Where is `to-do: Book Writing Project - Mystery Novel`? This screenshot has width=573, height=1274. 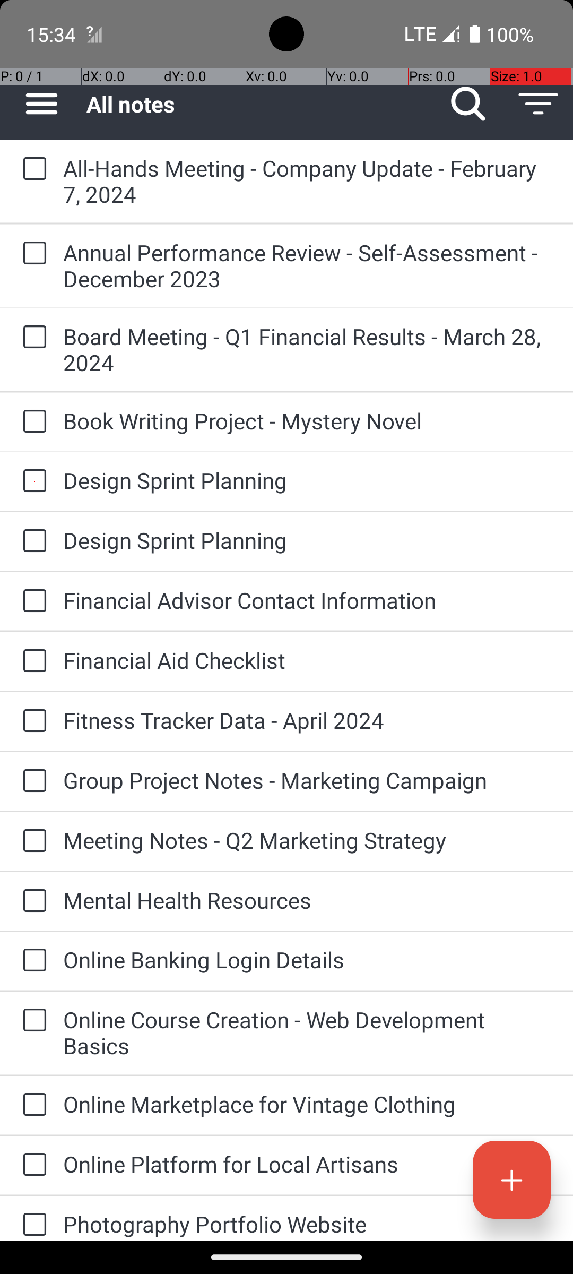
to-do: Book Writing Project - Mystery Novel is located at coordinates (32, 422).